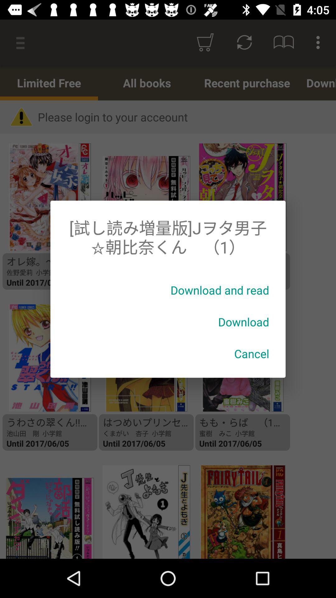  Describe the element at coordinates (44, 358) in the screenshot. I see `select the second book of first column in the list of limited free` at that location.